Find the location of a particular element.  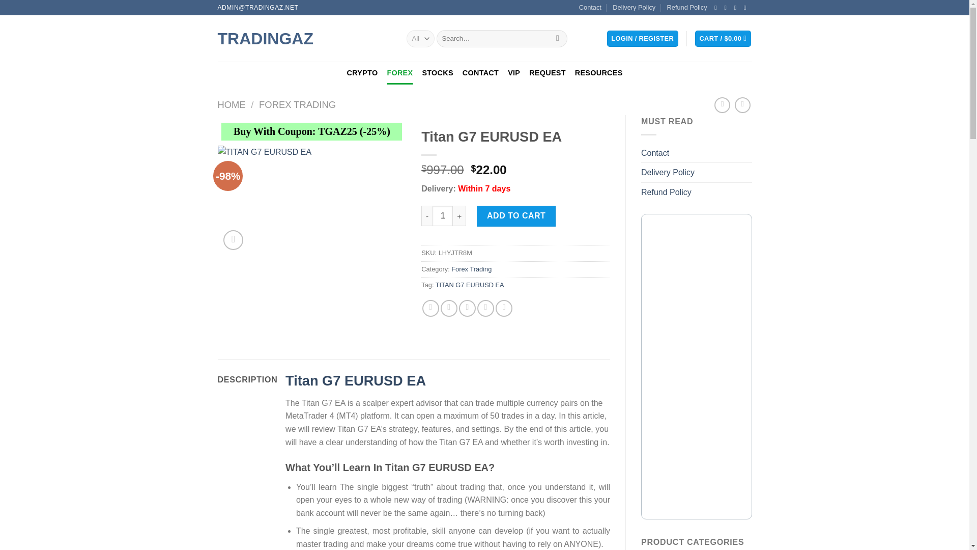

Qty is located at coordinates (443, 215).